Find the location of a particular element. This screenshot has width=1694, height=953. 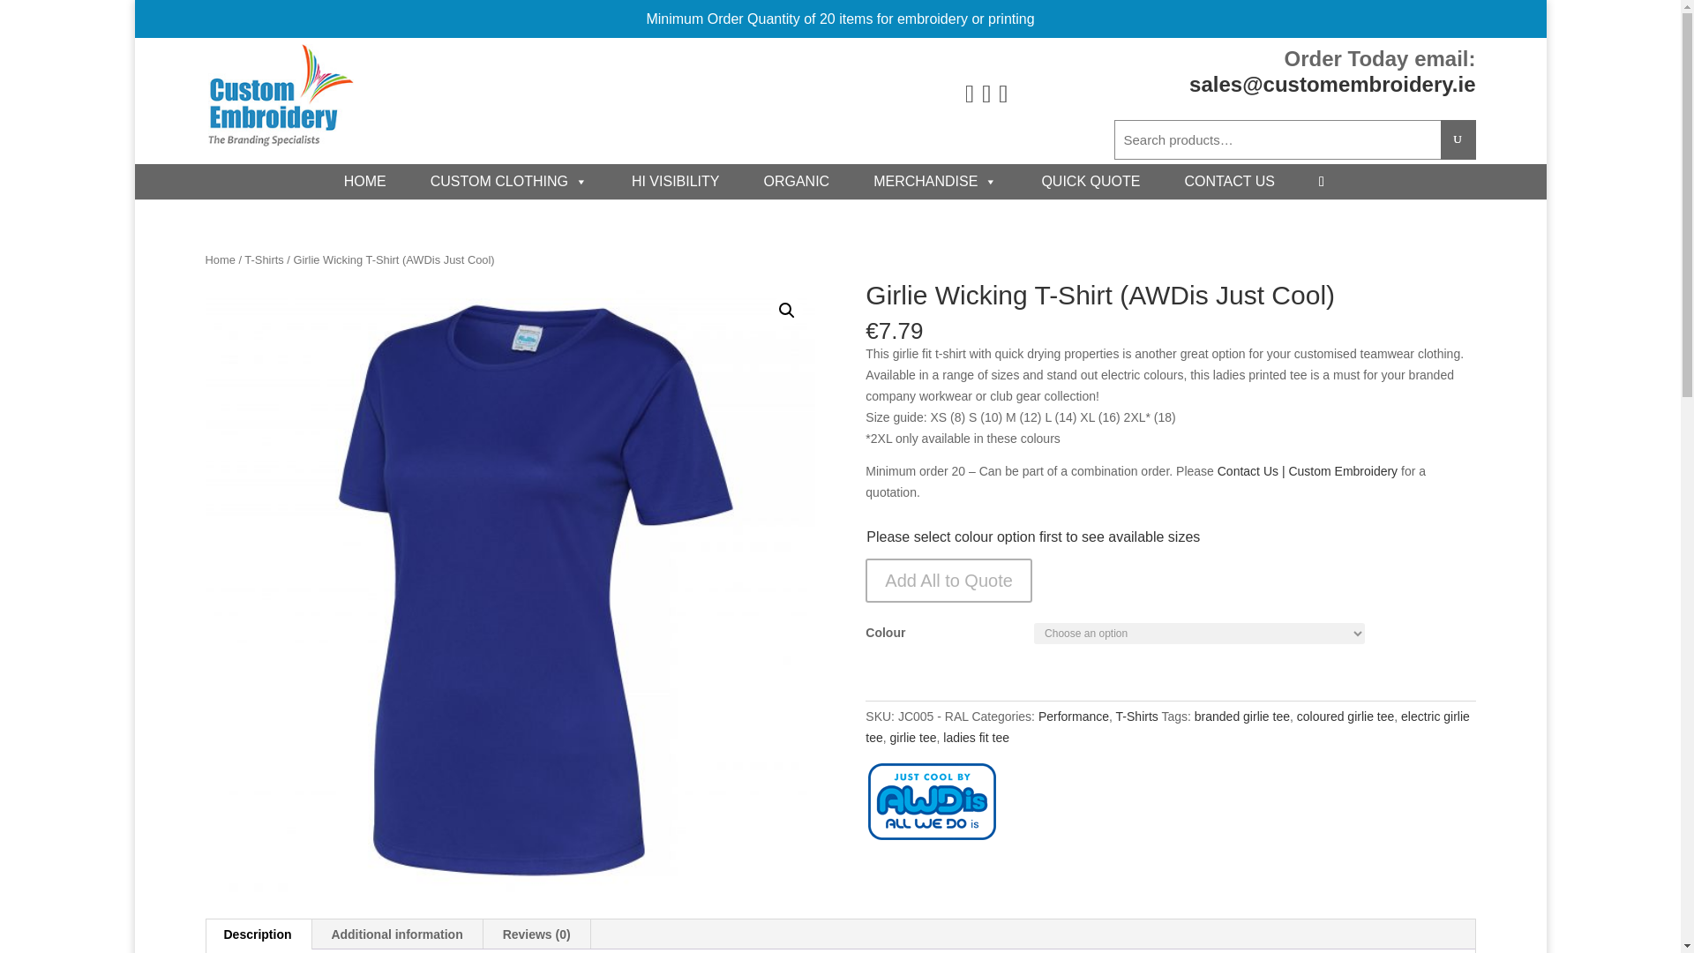

QUICK QUOTE is located at coordinates (1091, 181).